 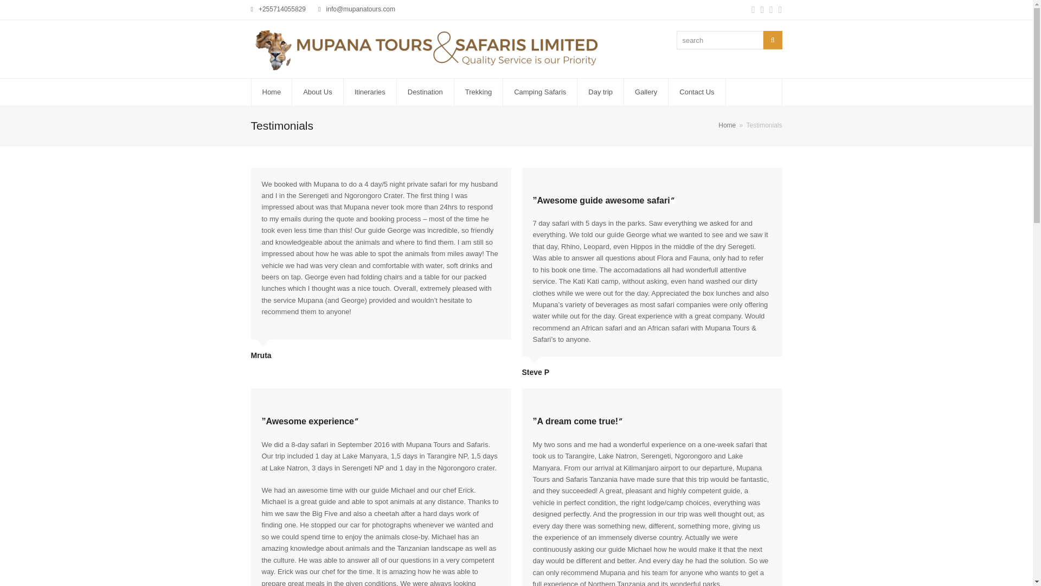 I want to click on Gallery, so click(x=646, y=92).